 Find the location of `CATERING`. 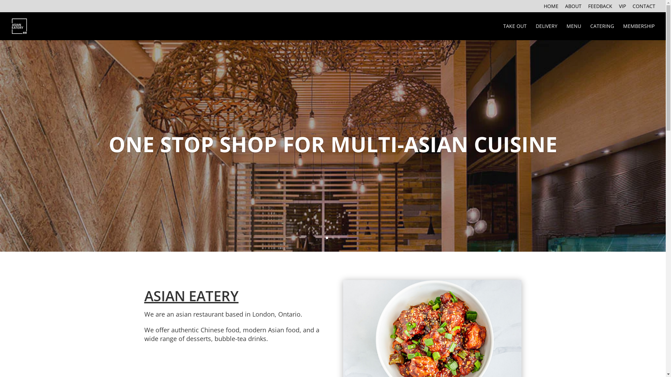

CATERING is located at coordinates (602, 32).